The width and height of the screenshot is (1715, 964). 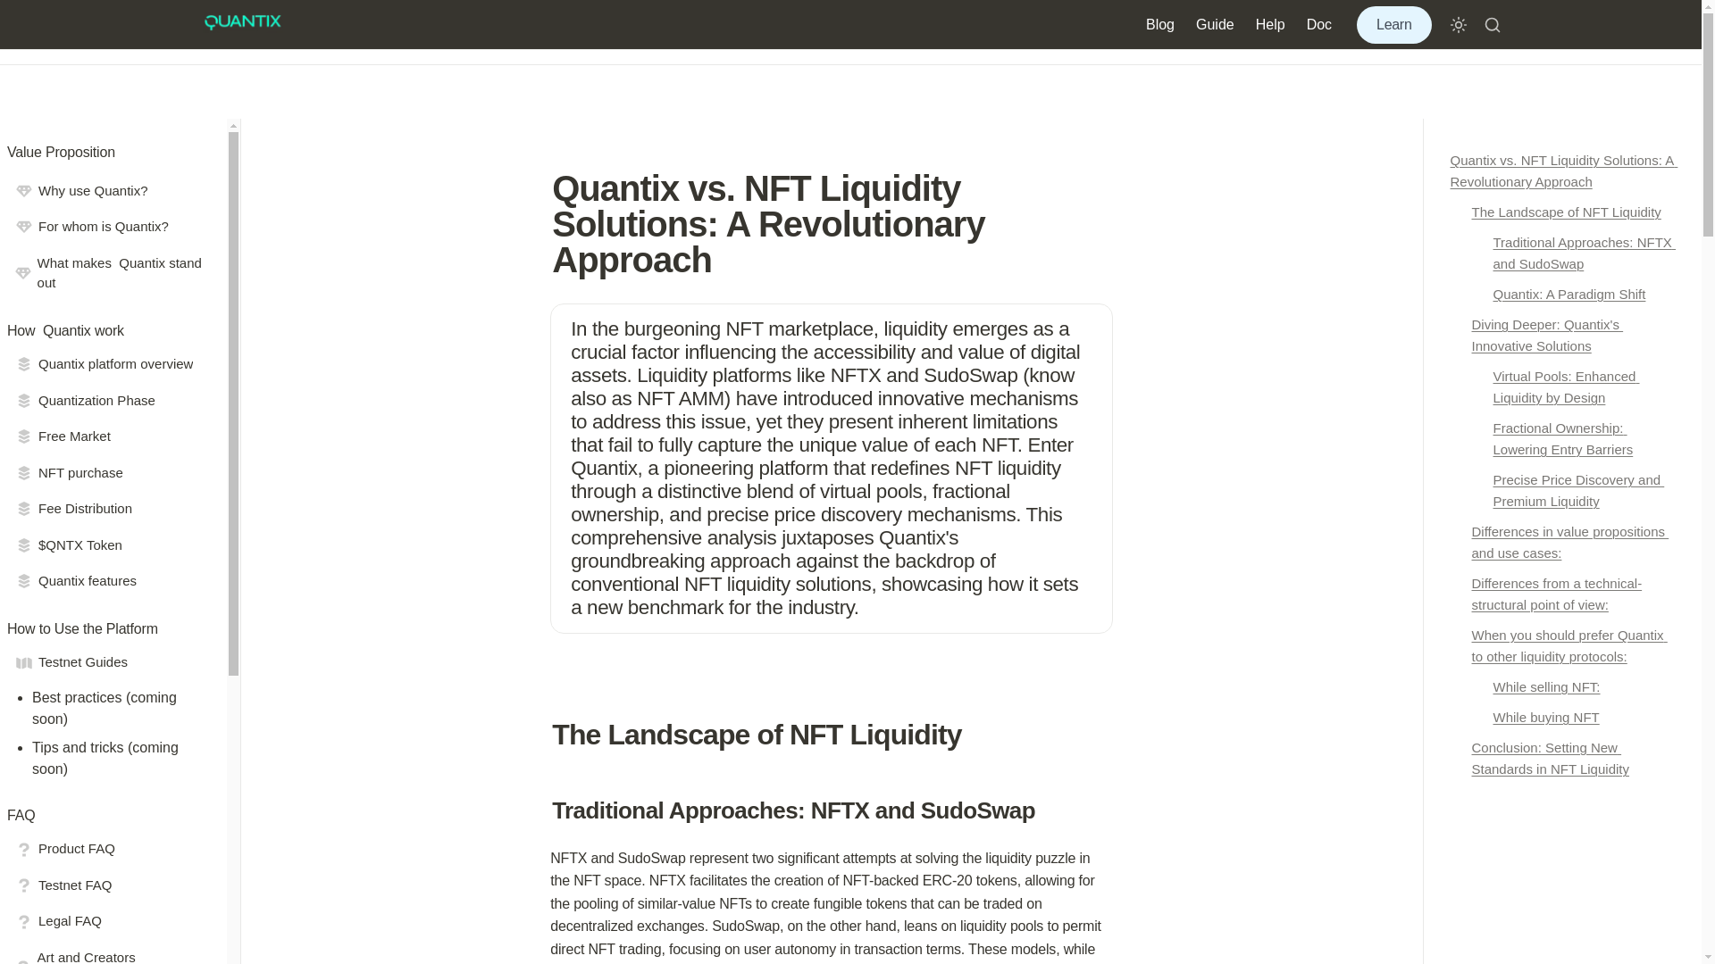 I want to click on Precise Price Discovery and Premium Liquidity, so click(x=1563, y=490).